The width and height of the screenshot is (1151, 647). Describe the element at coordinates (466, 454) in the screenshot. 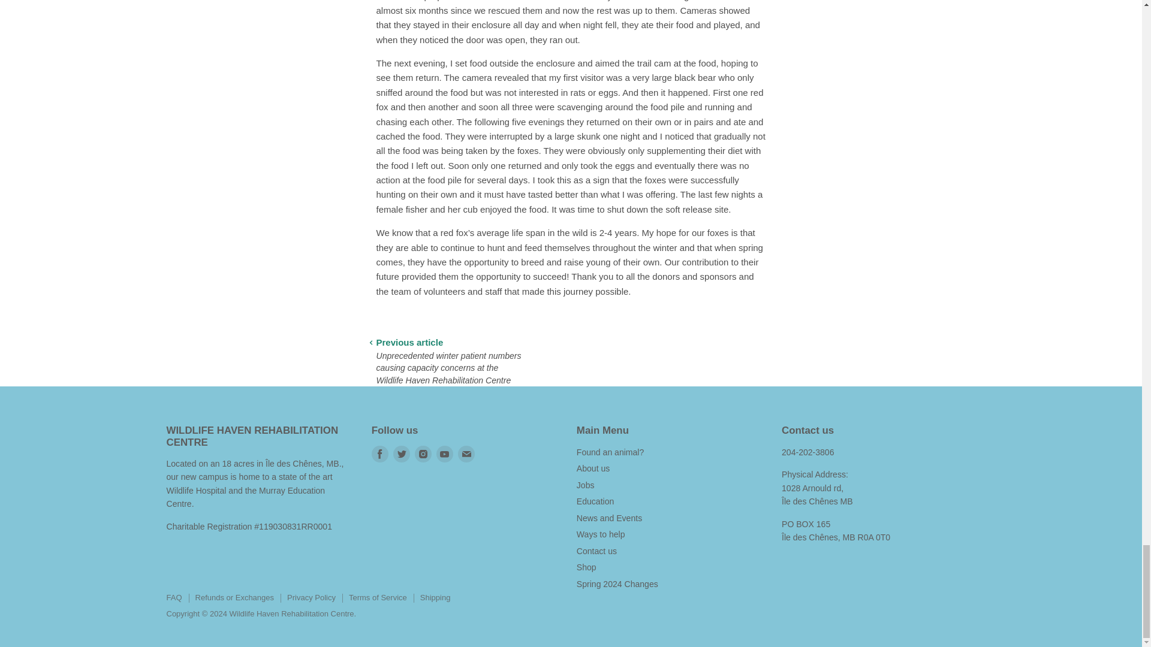

I see `E-mail` at that location.